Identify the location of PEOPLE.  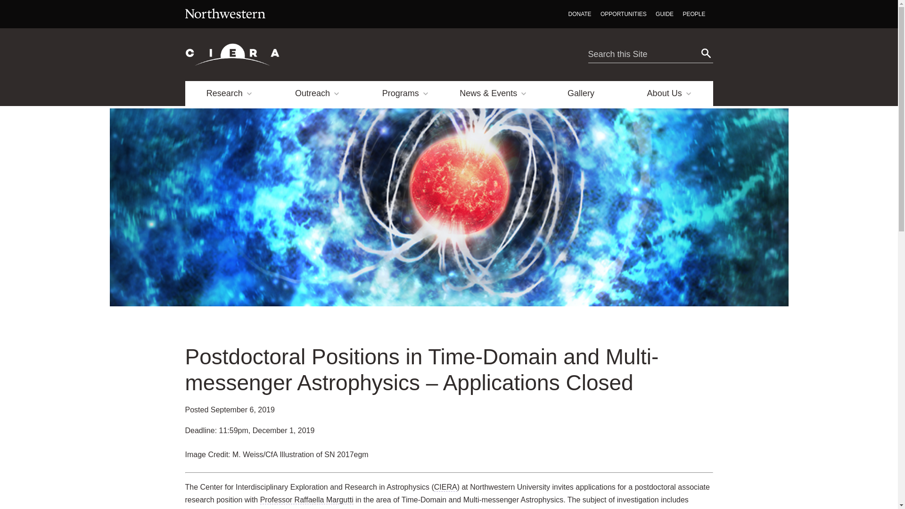
(693, 14).